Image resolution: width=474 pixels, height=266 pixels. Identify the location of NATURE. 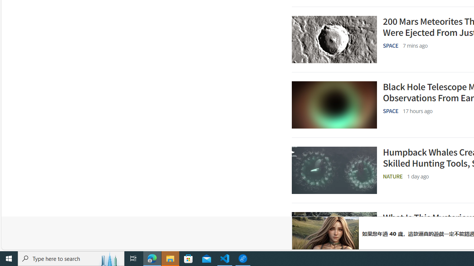
(393, 242).